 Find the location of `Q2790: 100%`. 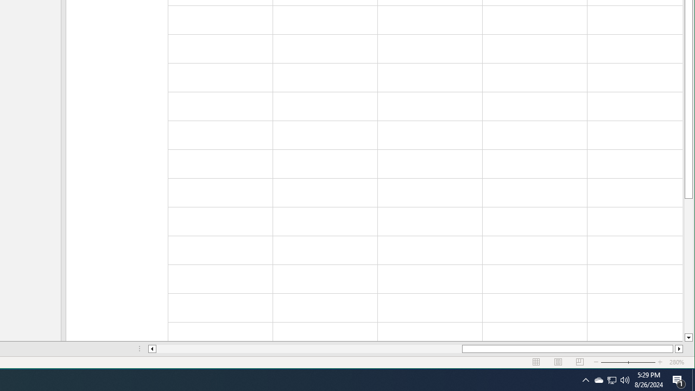

Q2790: 100% is located at coordinates (625, 380).